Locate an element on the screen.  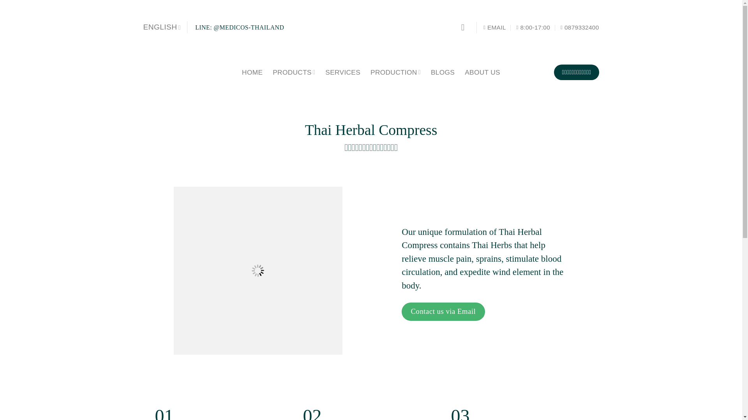
ENGLISH is located at coordinates (162, 27).